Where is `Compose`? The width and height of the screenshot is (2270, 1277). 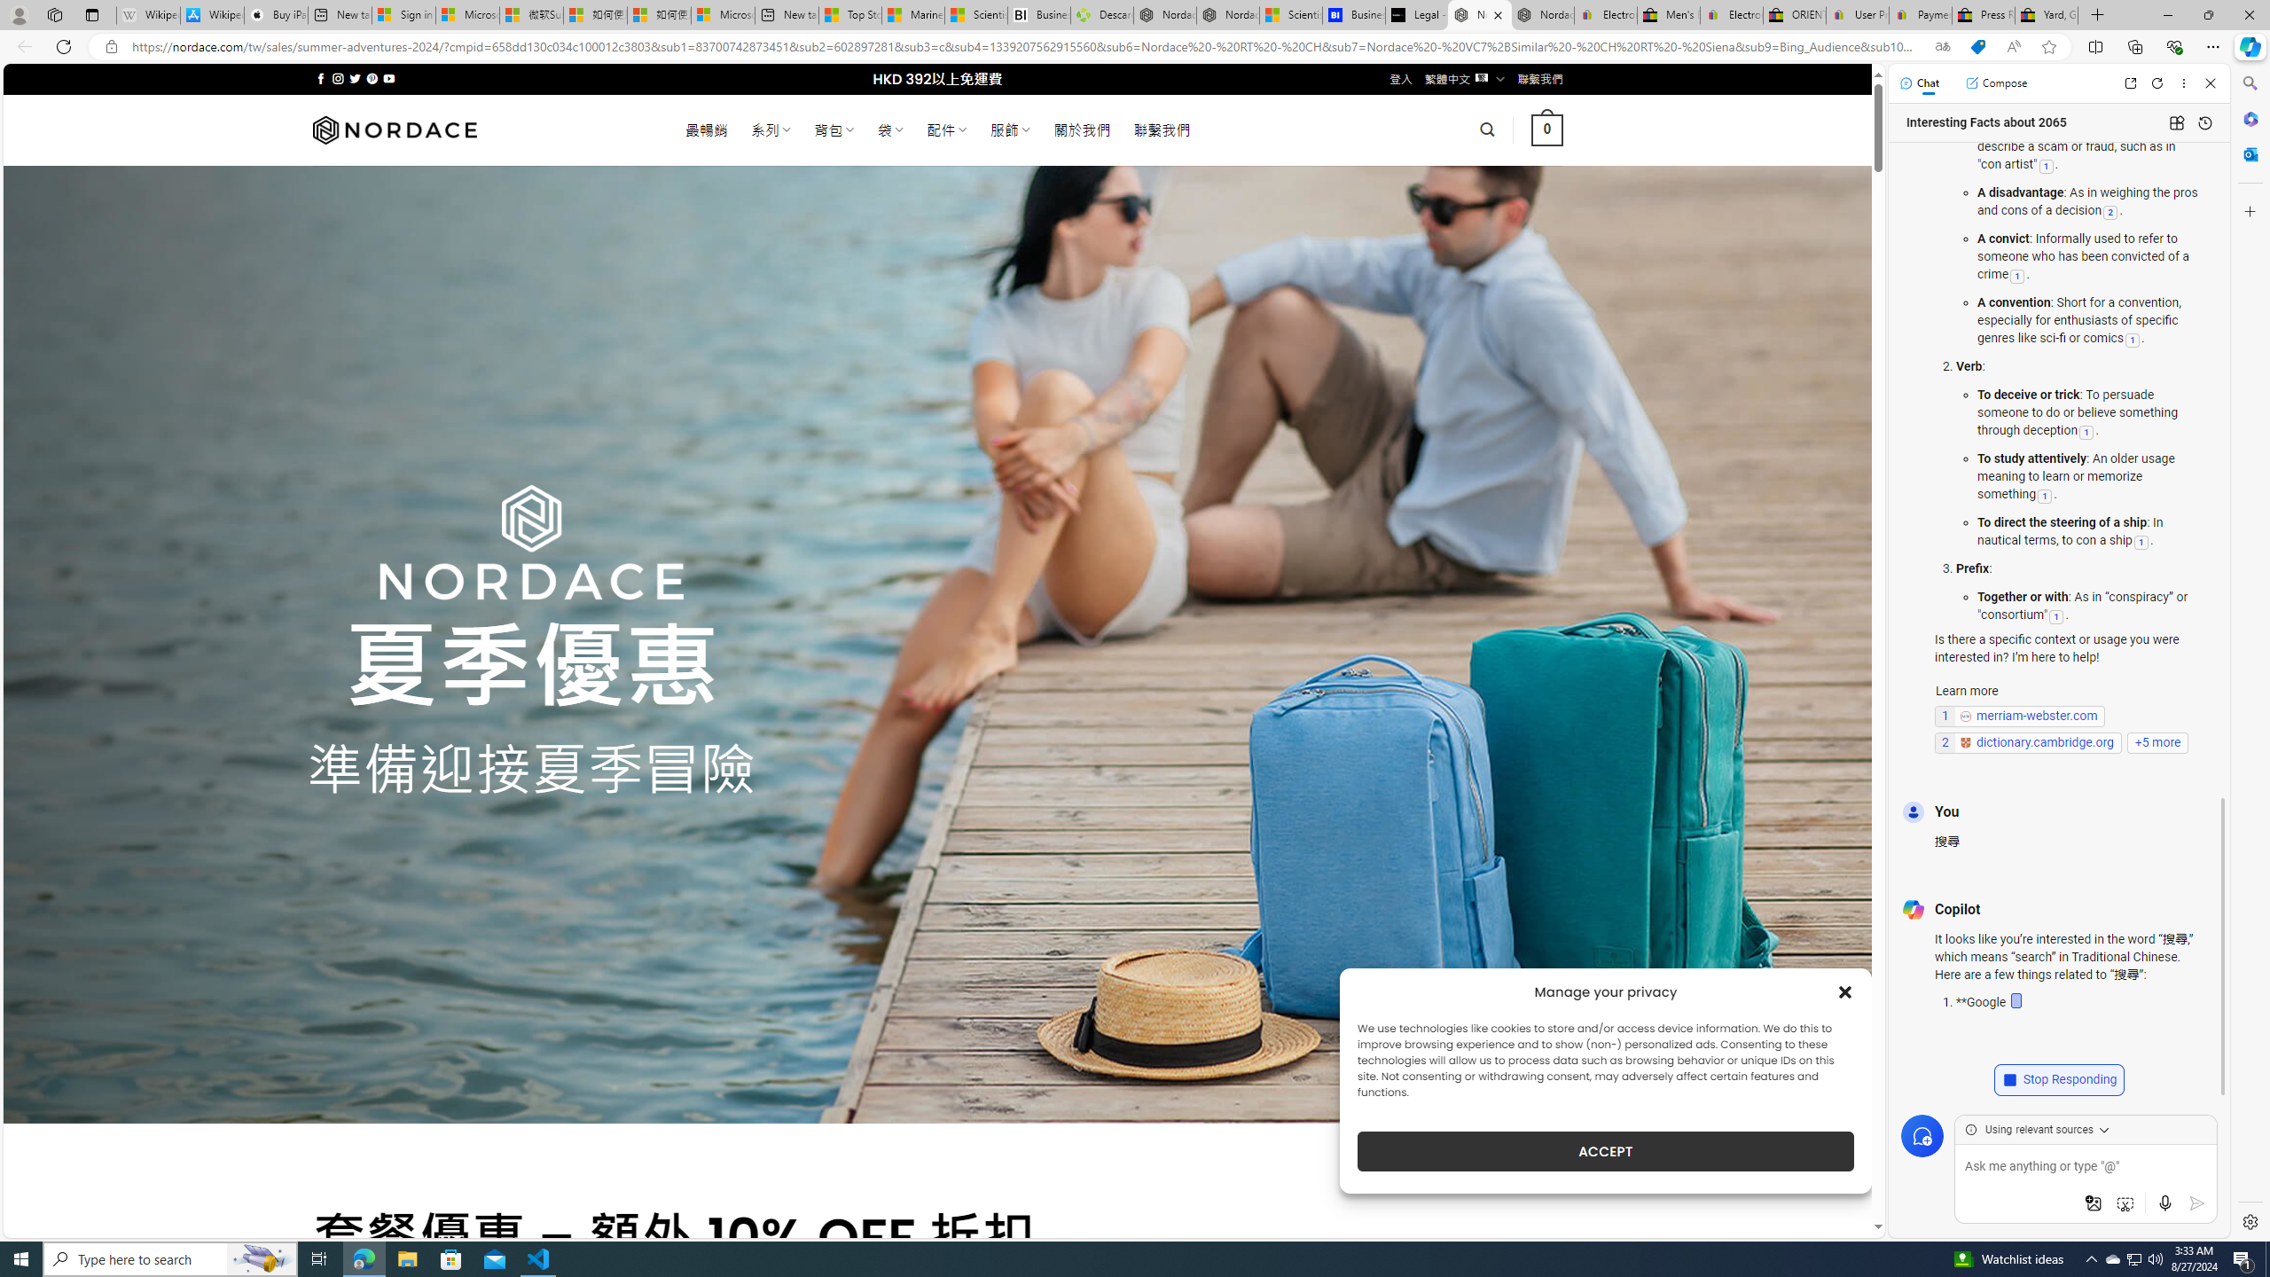 Compose is located at coordinates (1996, 82).